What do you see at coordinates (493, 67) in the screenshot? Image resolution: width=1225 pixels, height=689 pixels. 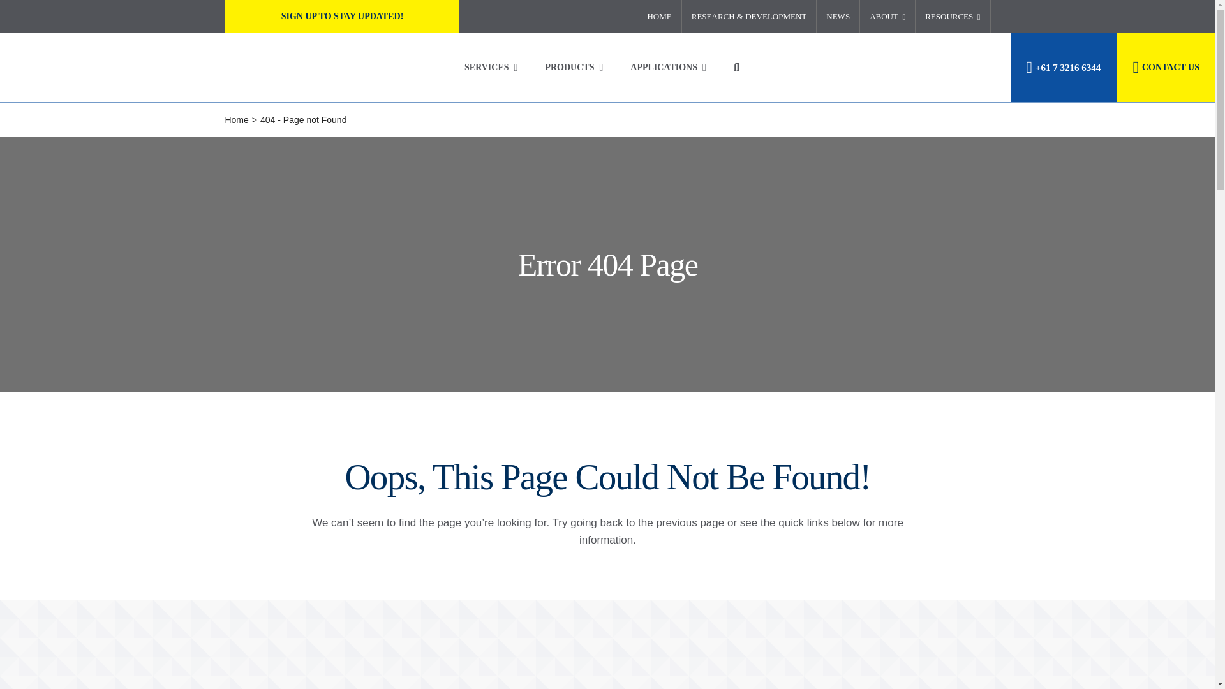 I see `SERVICES` at bounding box center [493, 67].